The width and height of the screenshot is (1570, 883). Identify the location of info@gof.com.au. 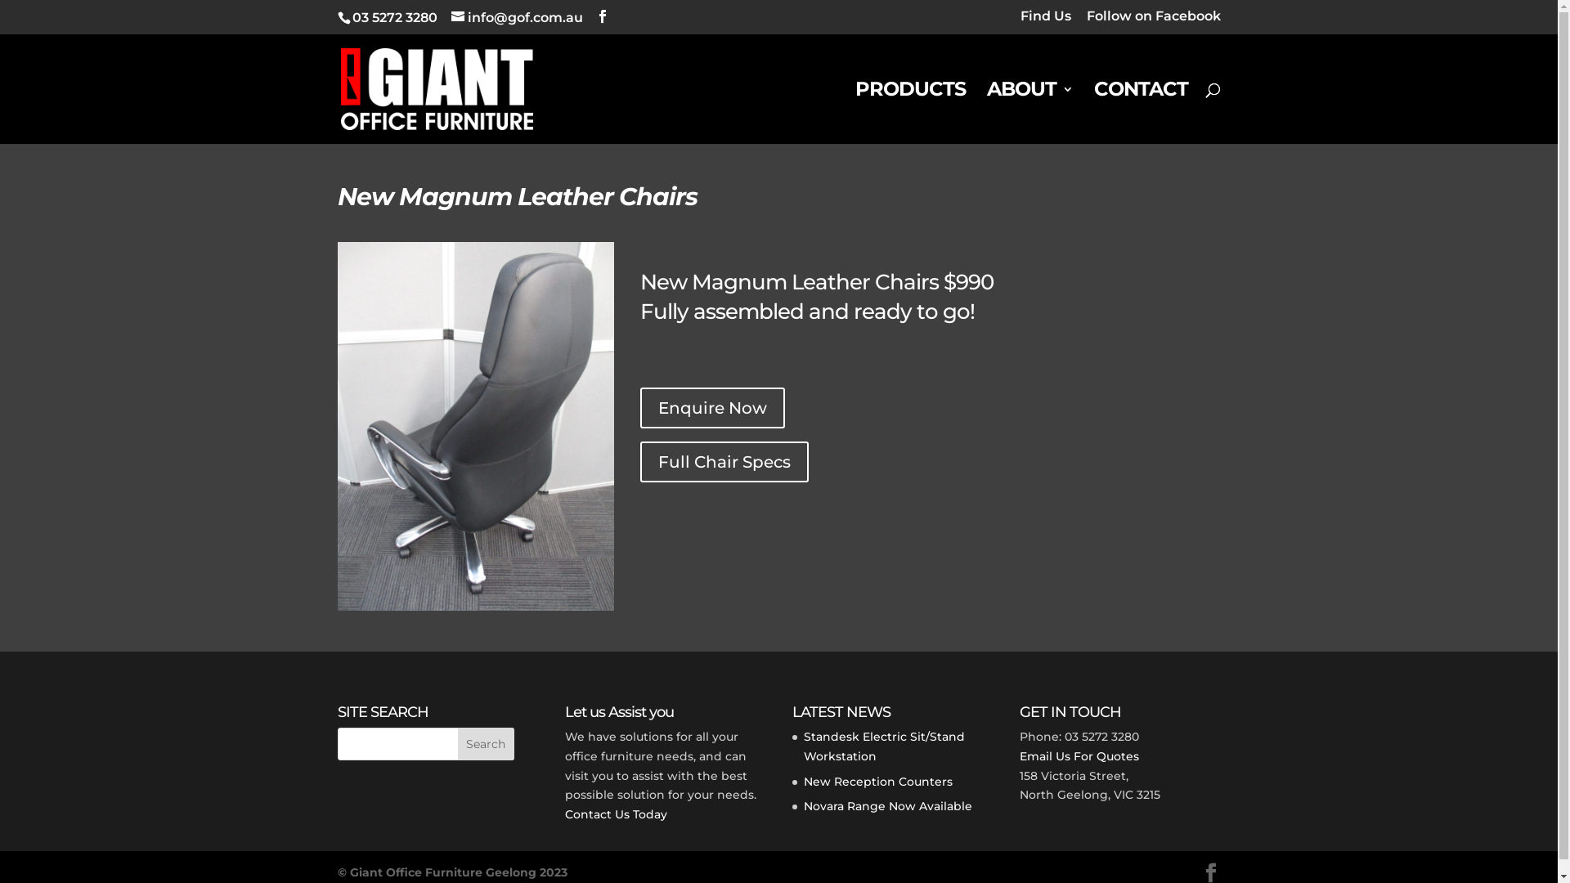
(517, 18).